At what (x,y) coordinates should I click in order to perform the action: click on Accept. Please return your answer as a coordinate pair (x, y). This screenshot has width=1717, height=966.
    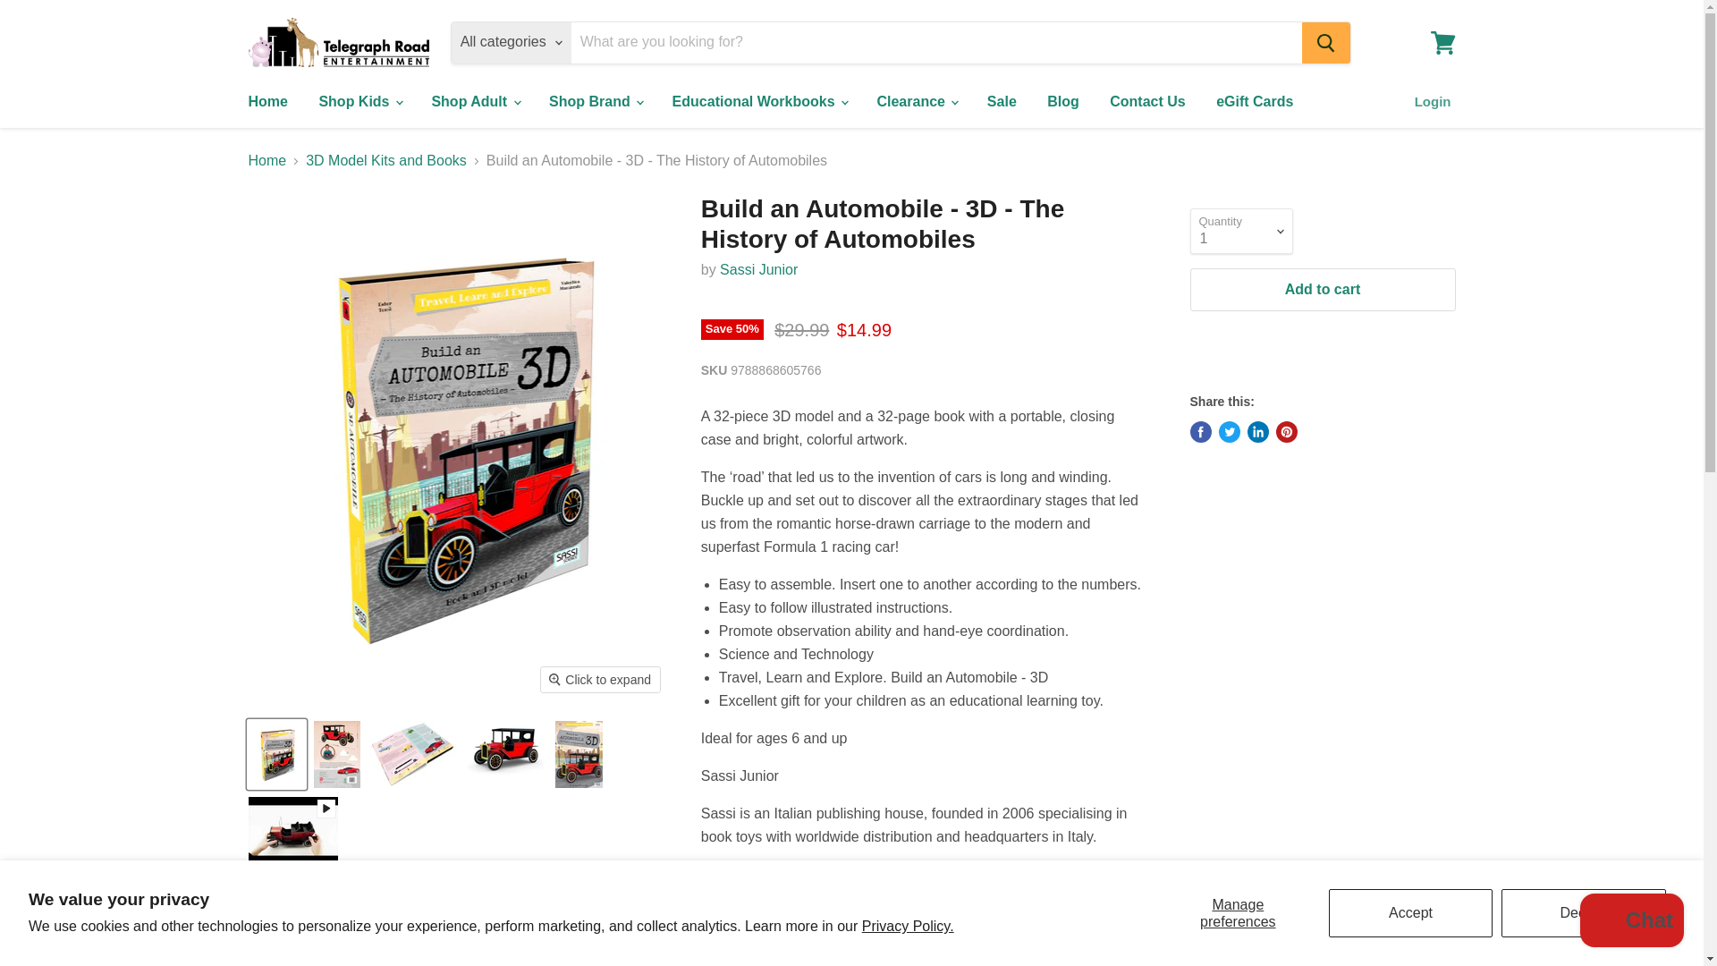
    Looking at the image, I should click on (1411, 912).